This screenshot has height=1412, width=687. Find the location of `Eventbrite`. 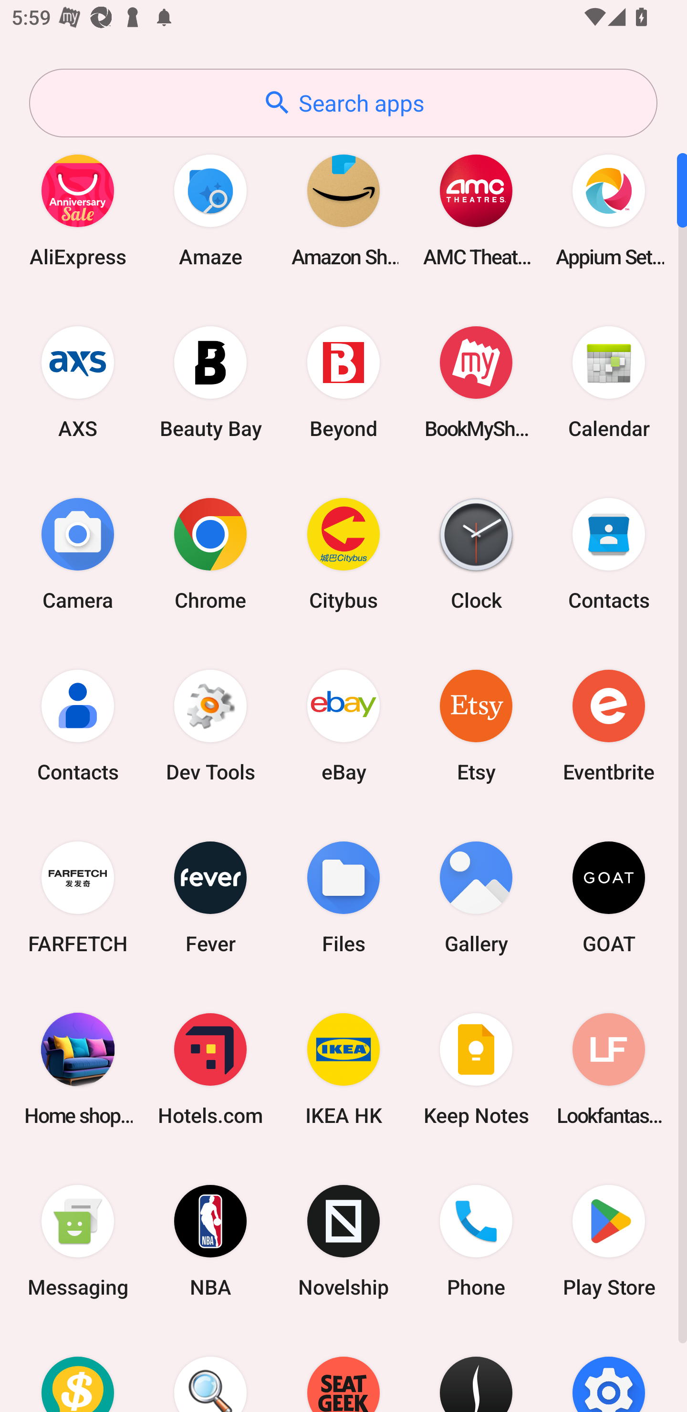

Eventbrite is located at coordinates (609, 725).